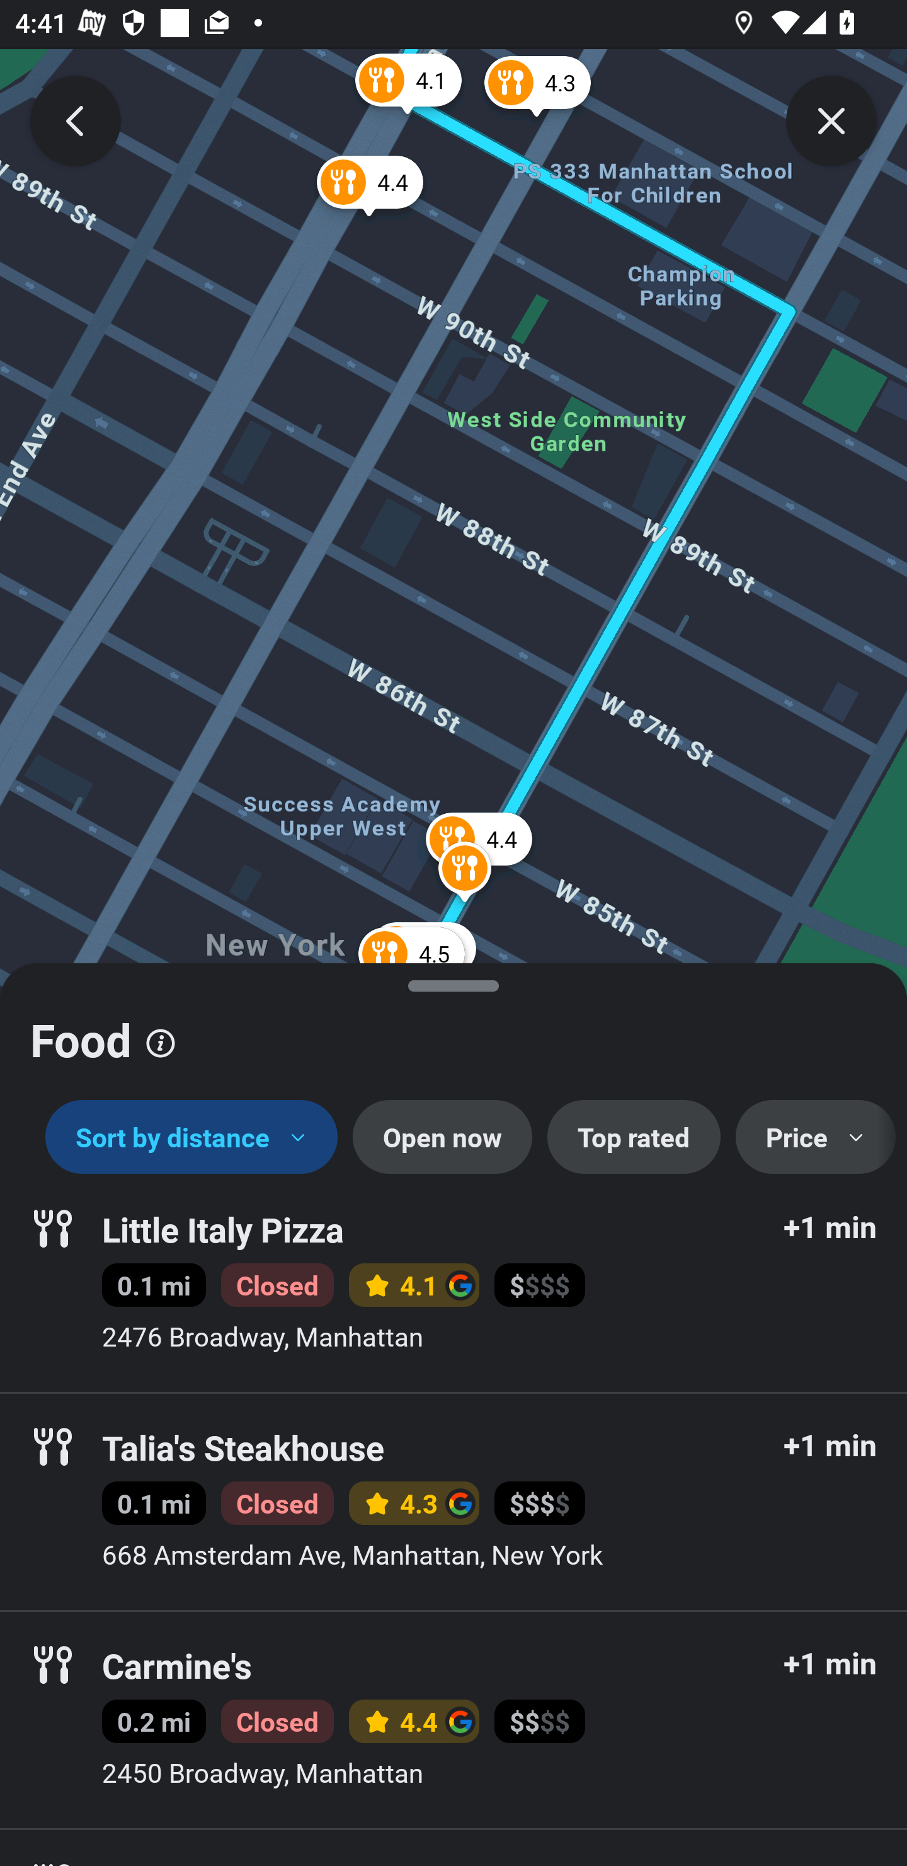  What do you see at coordinates (634, 1137) in the screenshot?
I see `Top rated` at bounding box center [634, 1137].